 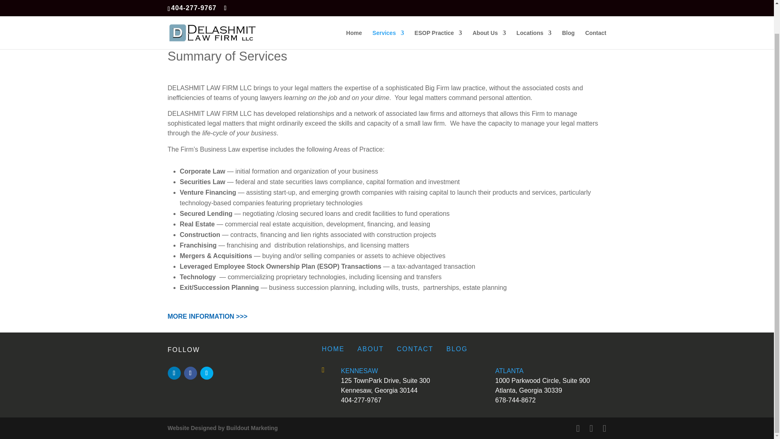 What do you see at coordinates (388, 9) in the screenshot?
I see `Services` at bounding box center [388, 9].